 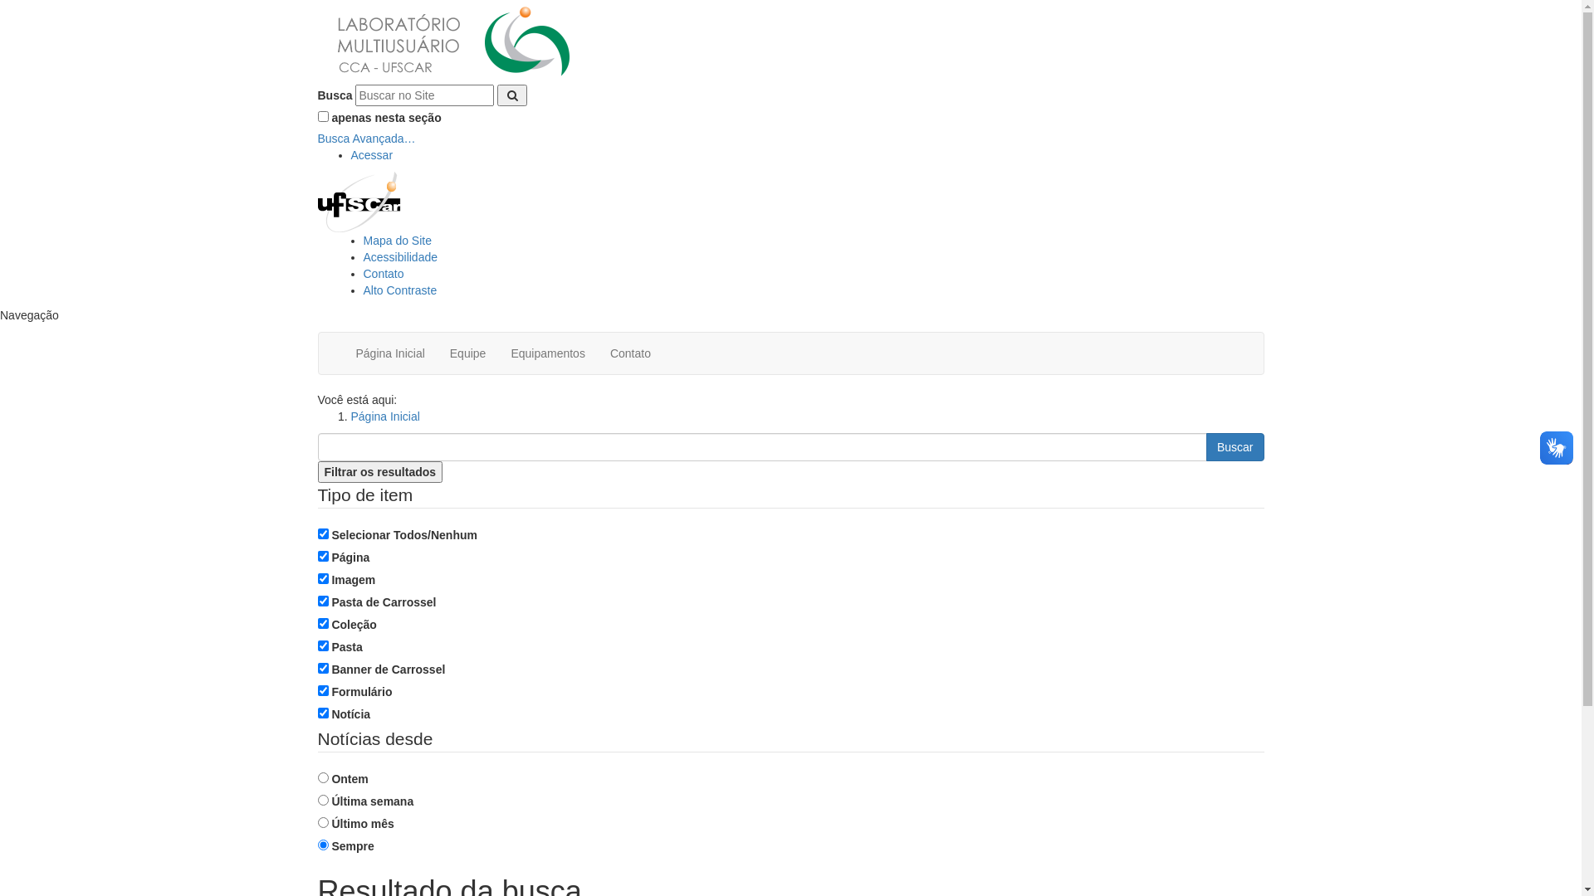 I want to click on Buscar no Site, so click(x=425, y=95).